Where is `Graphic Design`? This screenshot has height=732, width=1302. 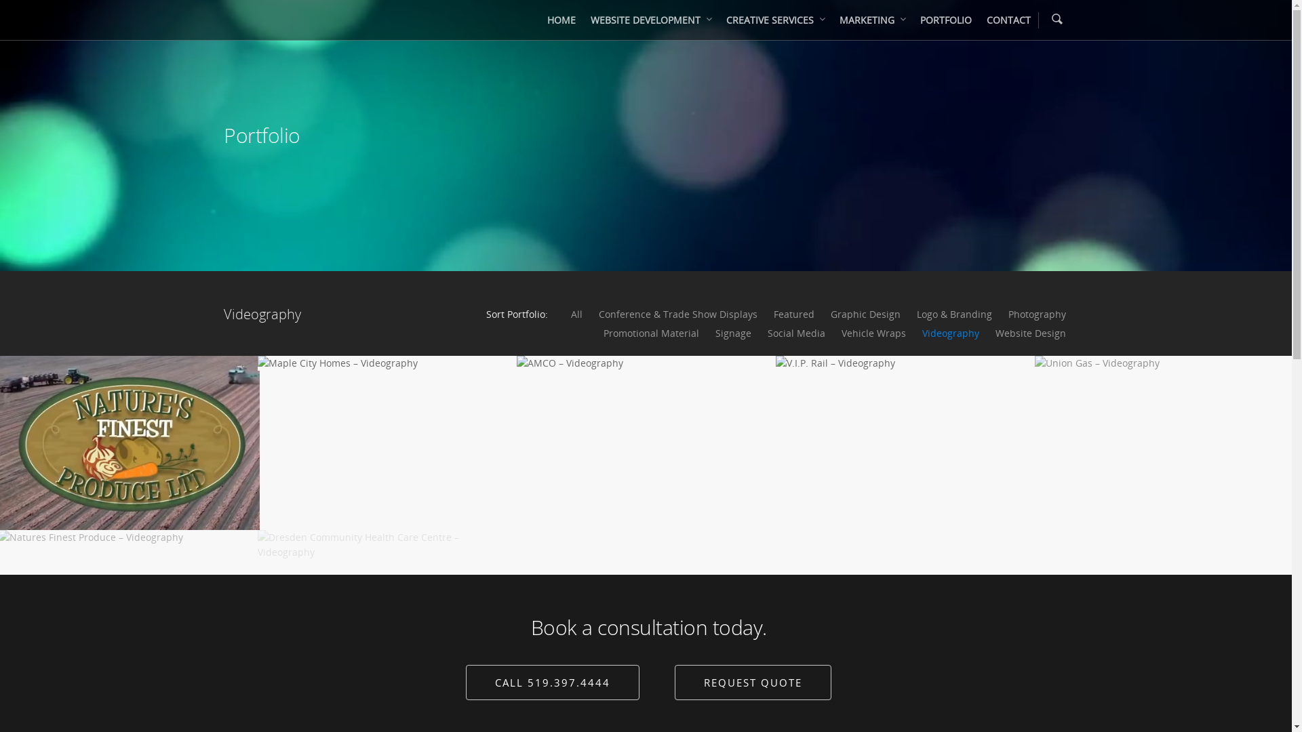 Graphic Design is located at coordinates (865, 314).